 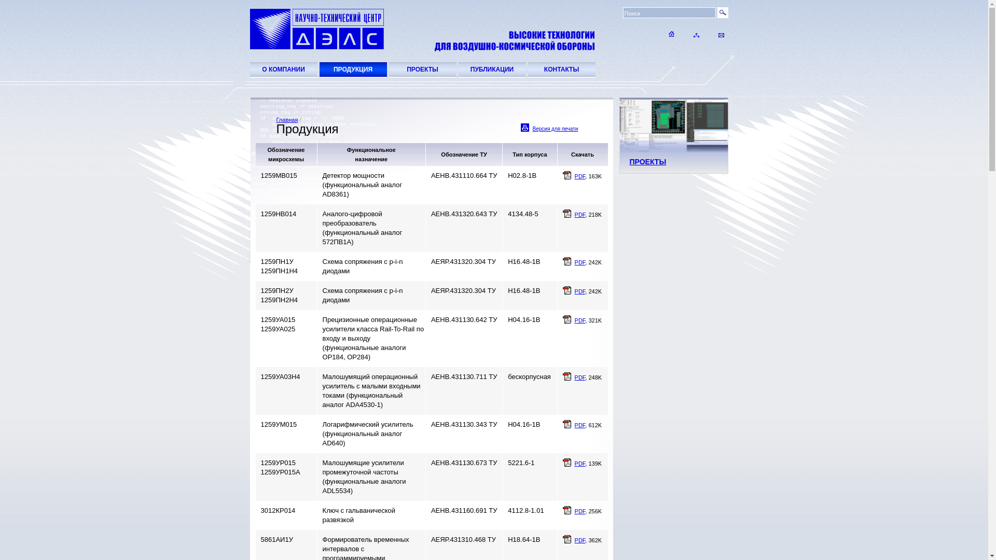 I want to click on PDF, so click(x=580, y=215).